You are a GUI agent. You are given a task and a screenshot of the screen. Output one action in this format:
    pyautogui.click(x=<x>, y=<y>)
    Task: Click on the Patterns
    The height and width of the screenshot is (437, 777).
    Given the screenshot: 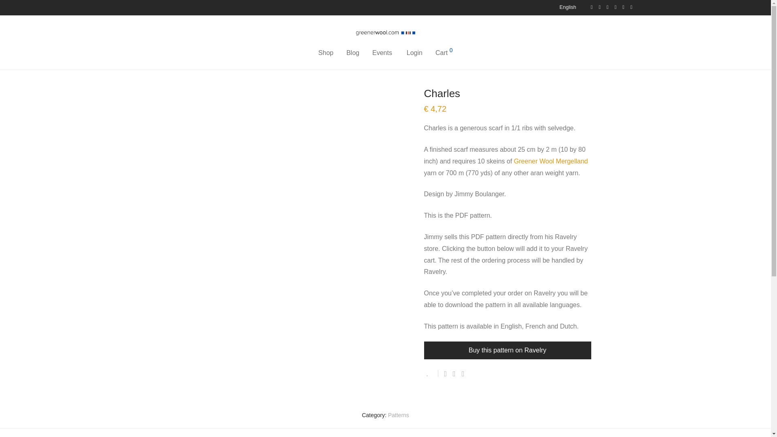 What is the action you would take?
    pyautogui.click(x=170, y=63)
    